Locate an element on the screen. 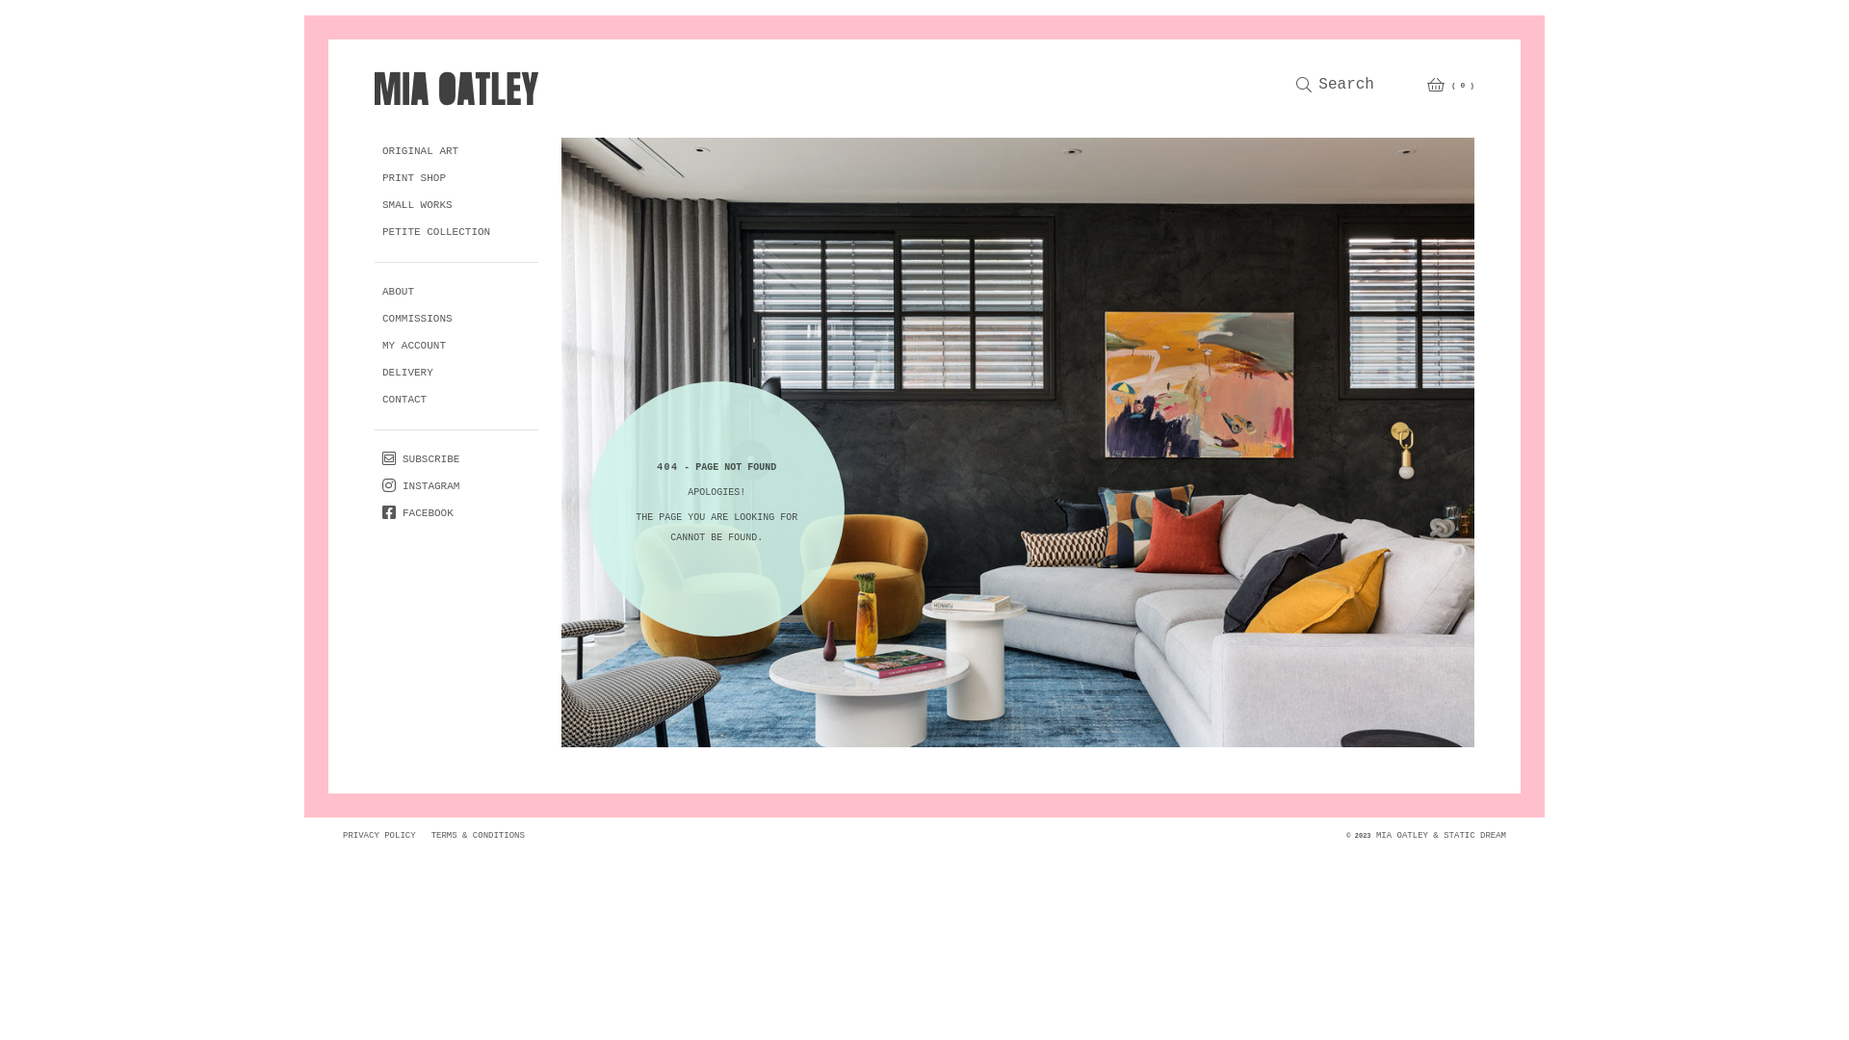 This screenshot has height=1040, width=1849. Small Works is located at coordinates (418, 206).